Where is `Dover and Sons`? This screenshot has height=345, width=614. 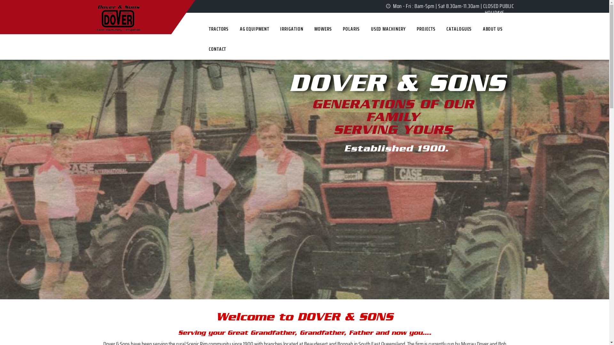 Dover and Sons is located at coordinates (119, 2).